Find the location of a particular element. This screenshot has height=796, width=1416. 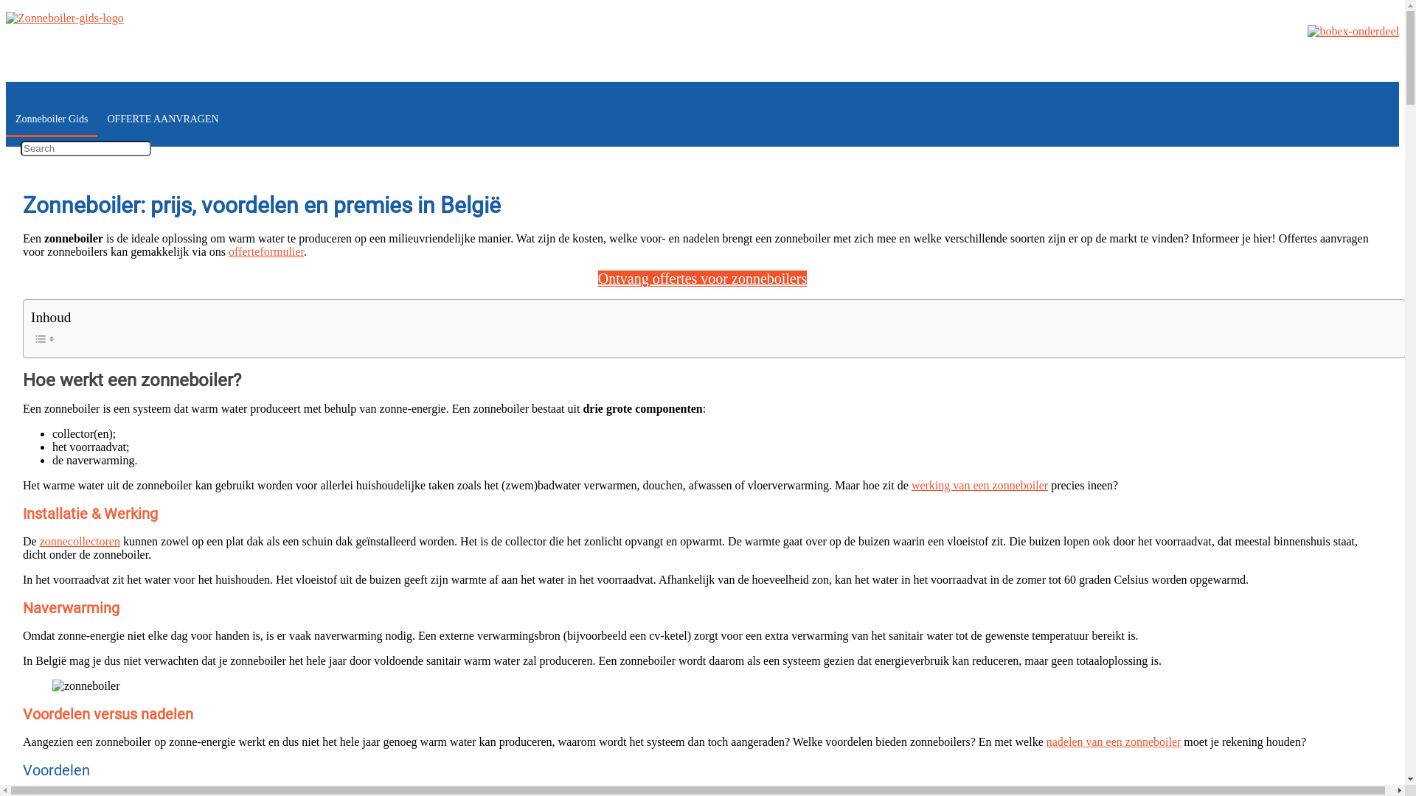

Ontvang offertes voor zonneboilers is located at coordinates (702, 279).